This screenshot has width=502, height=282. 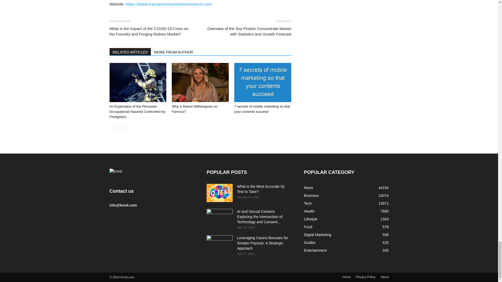 What do you see at coordinates (195, 109) in the screenshot?
I see `Why is Reese Witherspoon so Famous?` at bounding box center [195, 109].